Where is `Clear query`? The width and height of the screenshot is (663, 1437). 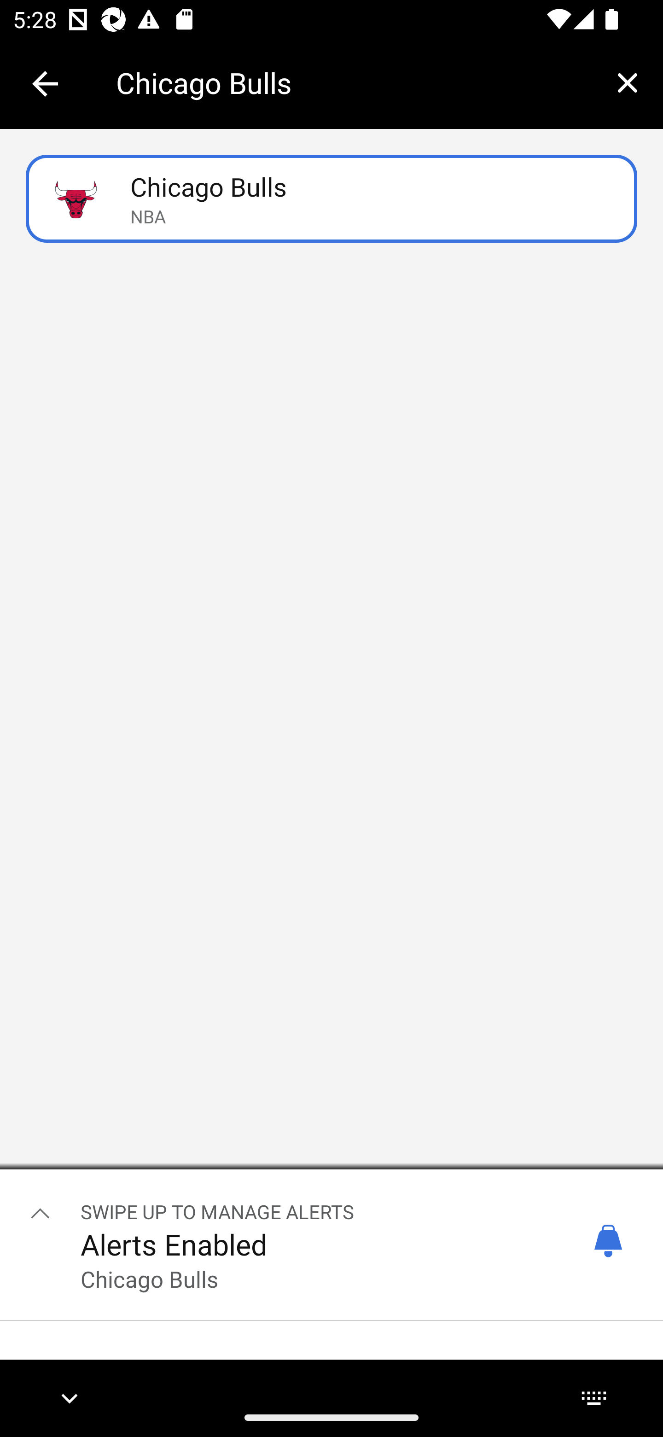
Clear query is located at coordinates (627, 82).